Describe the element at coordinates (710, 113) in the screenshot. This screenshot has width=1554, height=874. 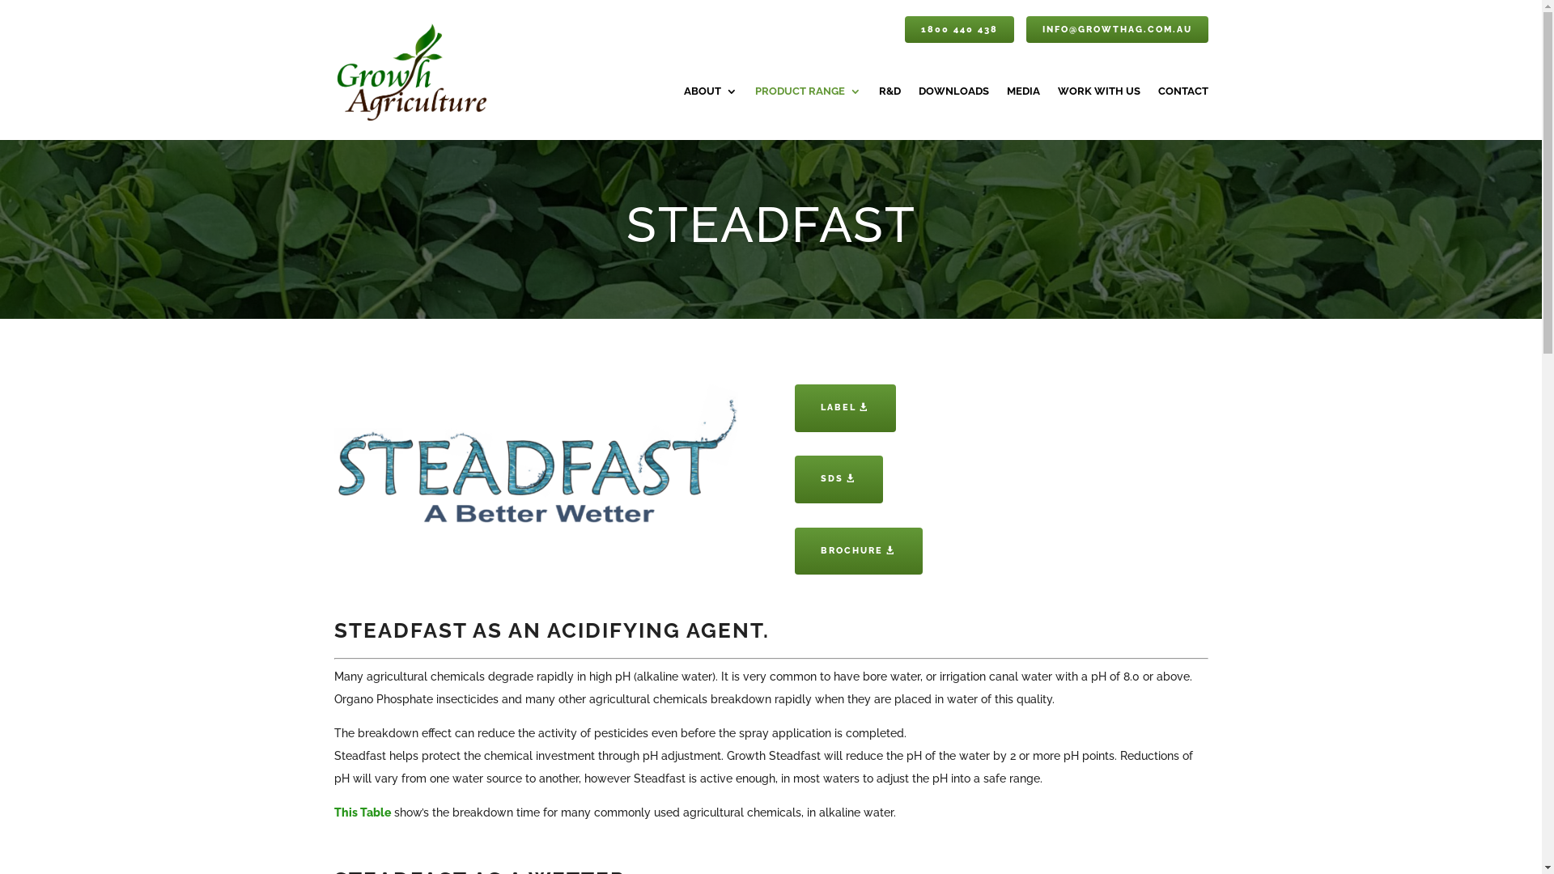
I see `ABOUT` at that location.